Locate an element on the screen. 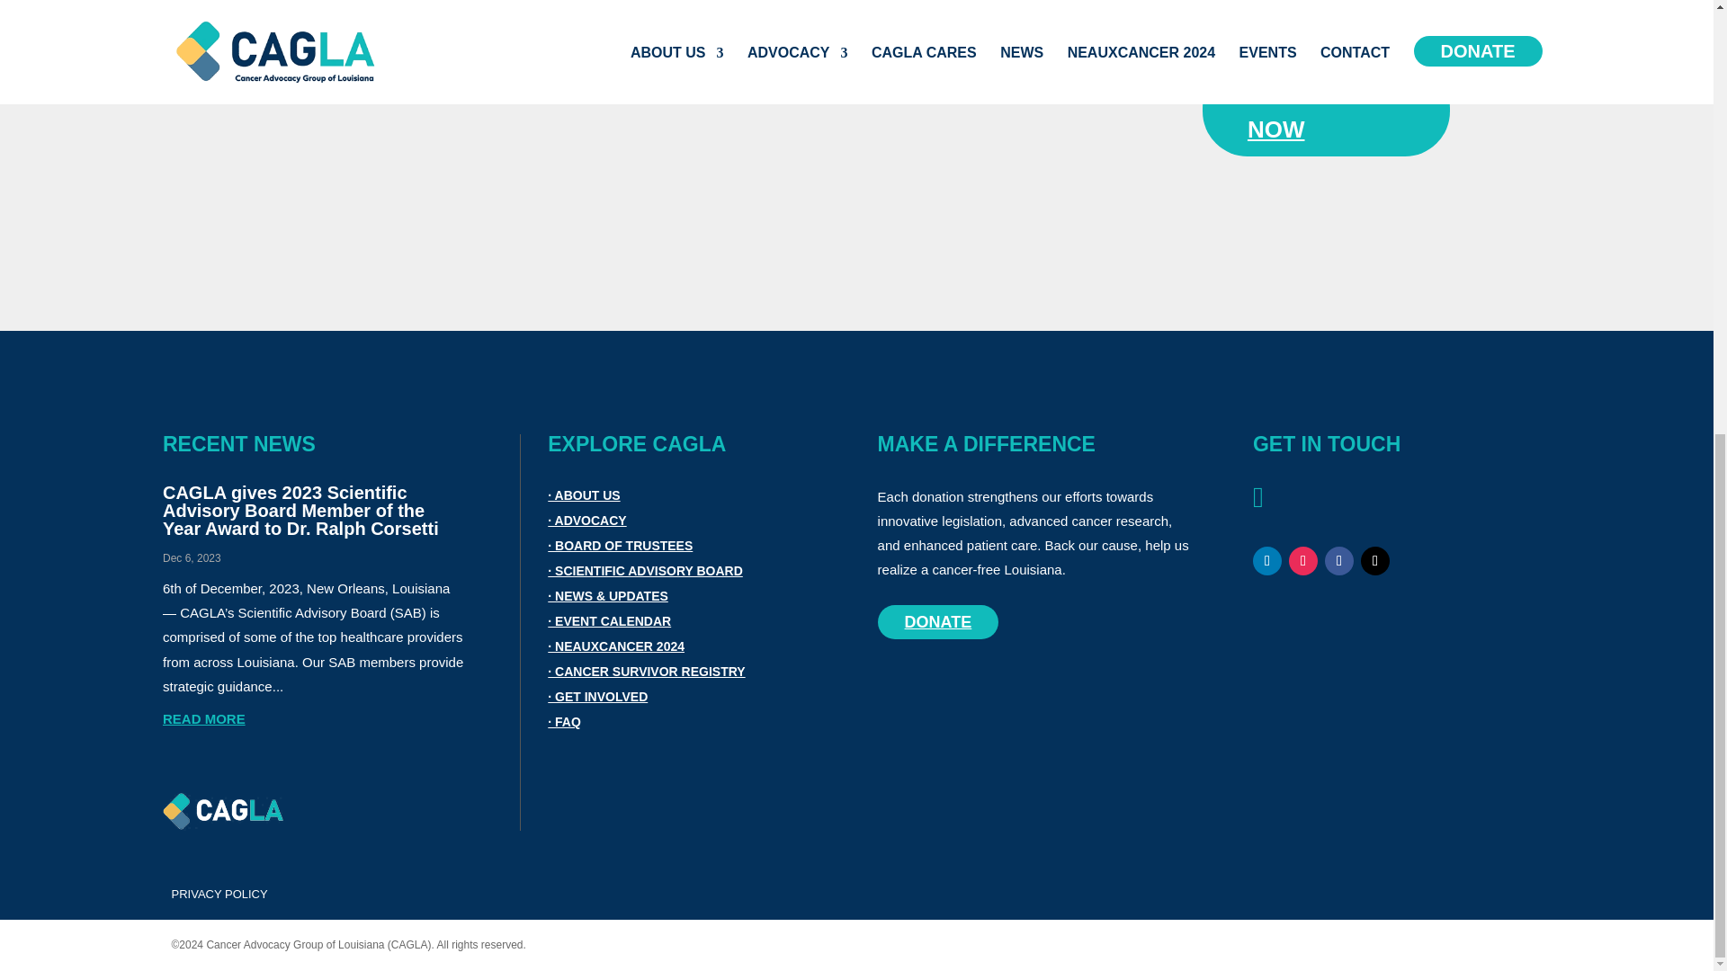 The height and width of the screenshot is (971, 1727). Follow on X is located at coordinates (1374, 561).